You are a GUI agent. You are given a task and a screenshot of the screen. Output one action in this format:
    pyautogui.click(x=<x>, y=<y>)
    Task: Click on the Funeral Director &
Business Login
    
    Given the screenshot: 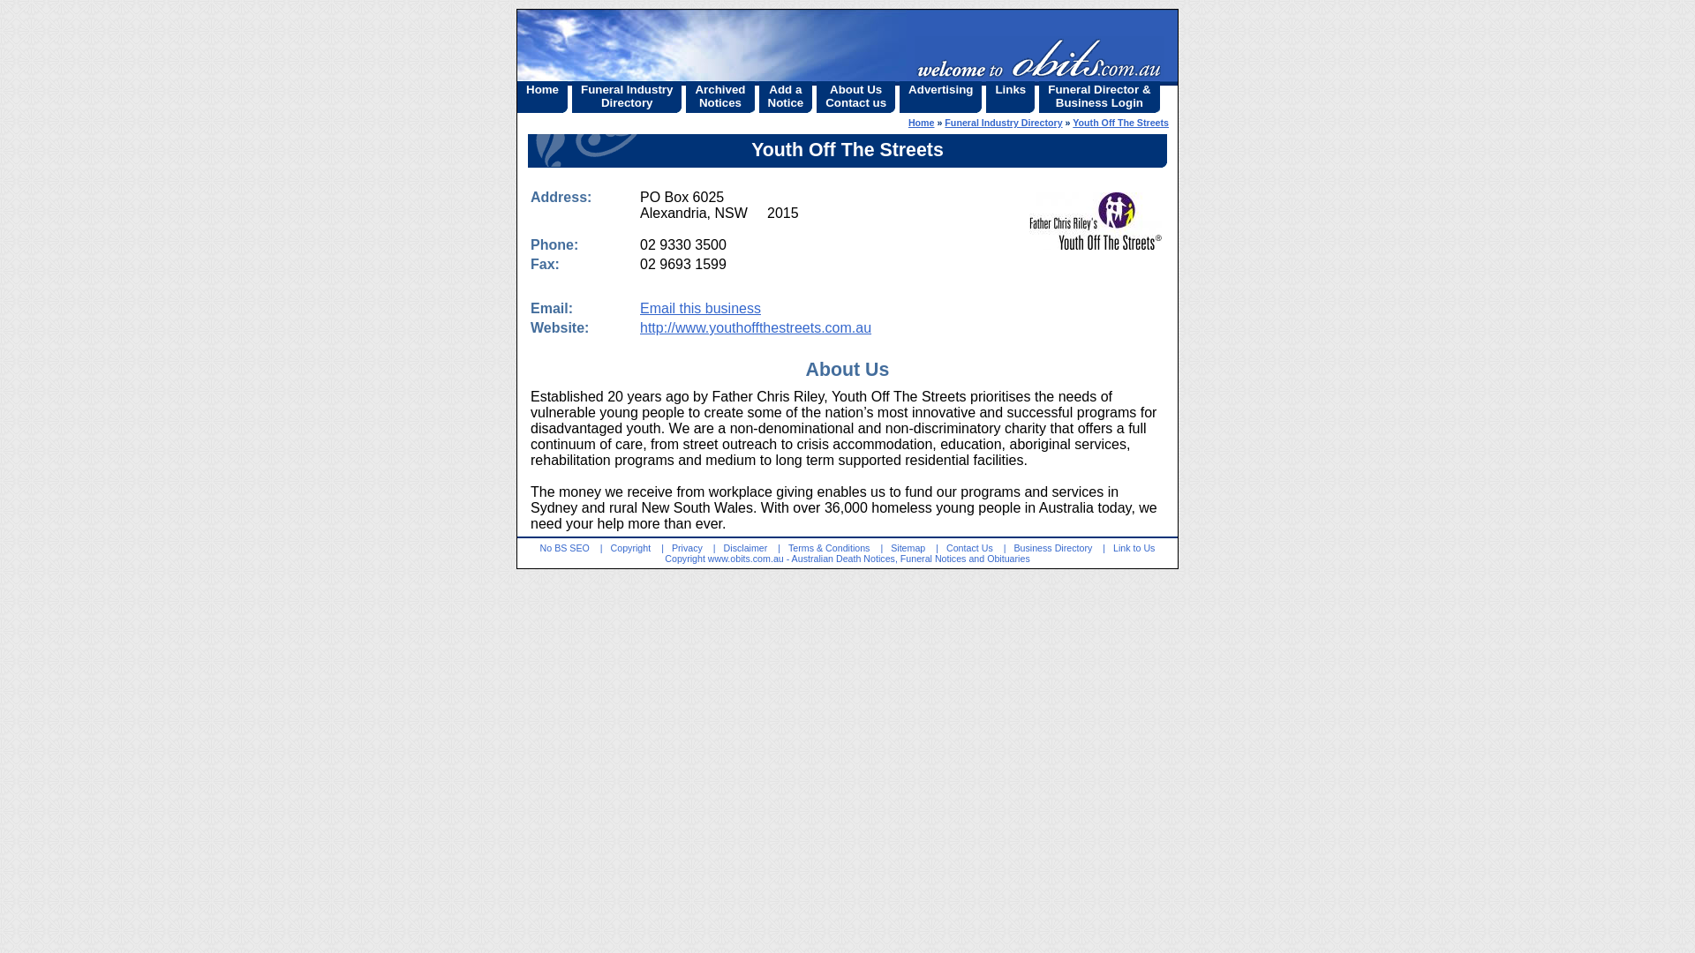 What is the action you would take?
    pyautogui.click(x=1099, y=97)
    